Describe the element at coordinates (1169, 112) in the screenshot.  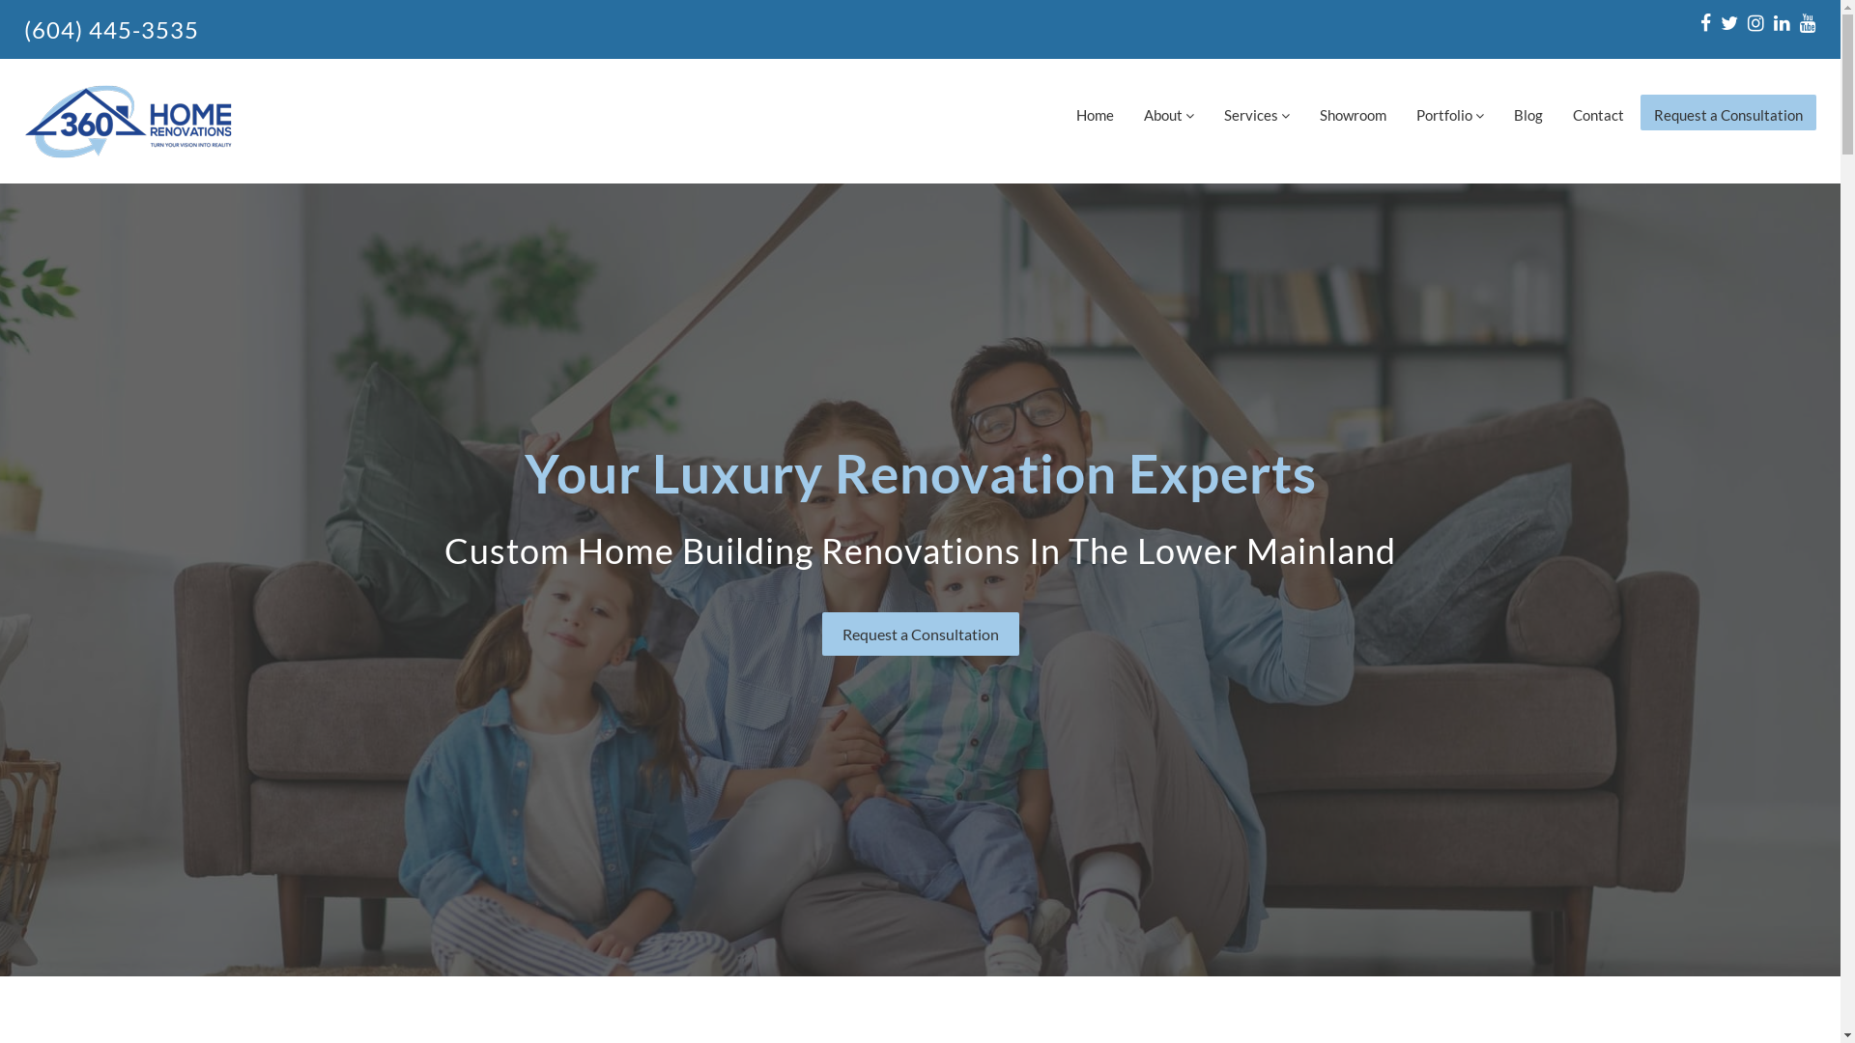
I see `About` at that location.